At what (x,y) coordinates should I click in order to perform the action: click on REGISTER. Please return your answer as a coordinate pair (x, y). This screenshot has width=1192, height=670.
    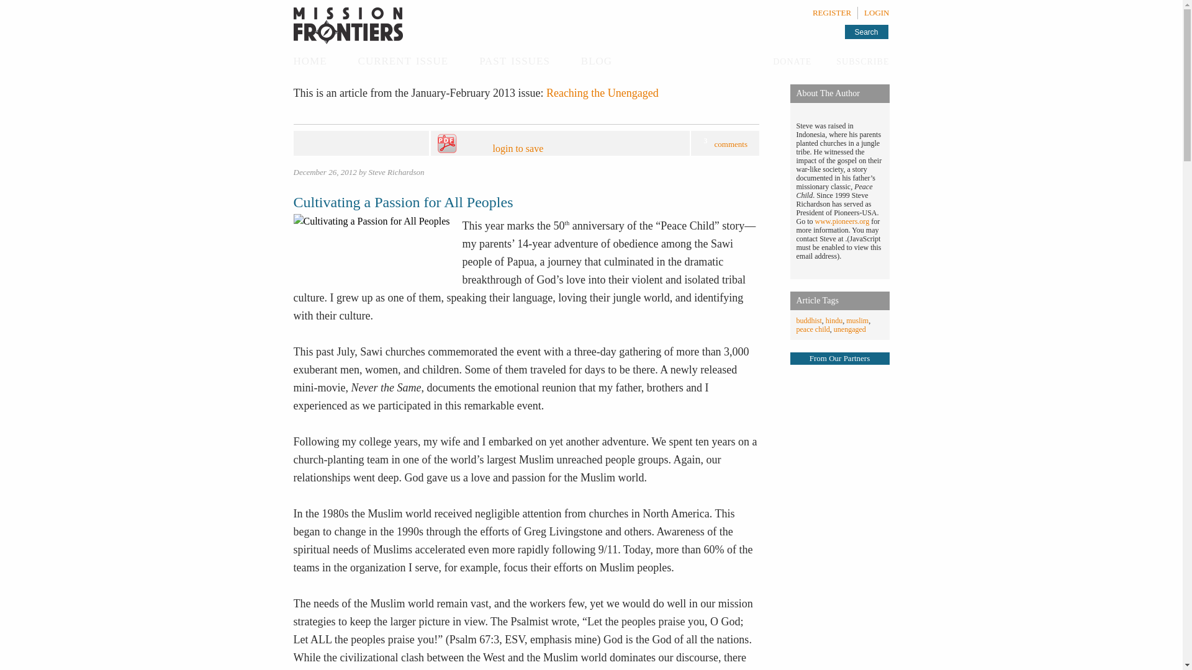
    Looking at the image, I should click on (832, 12).